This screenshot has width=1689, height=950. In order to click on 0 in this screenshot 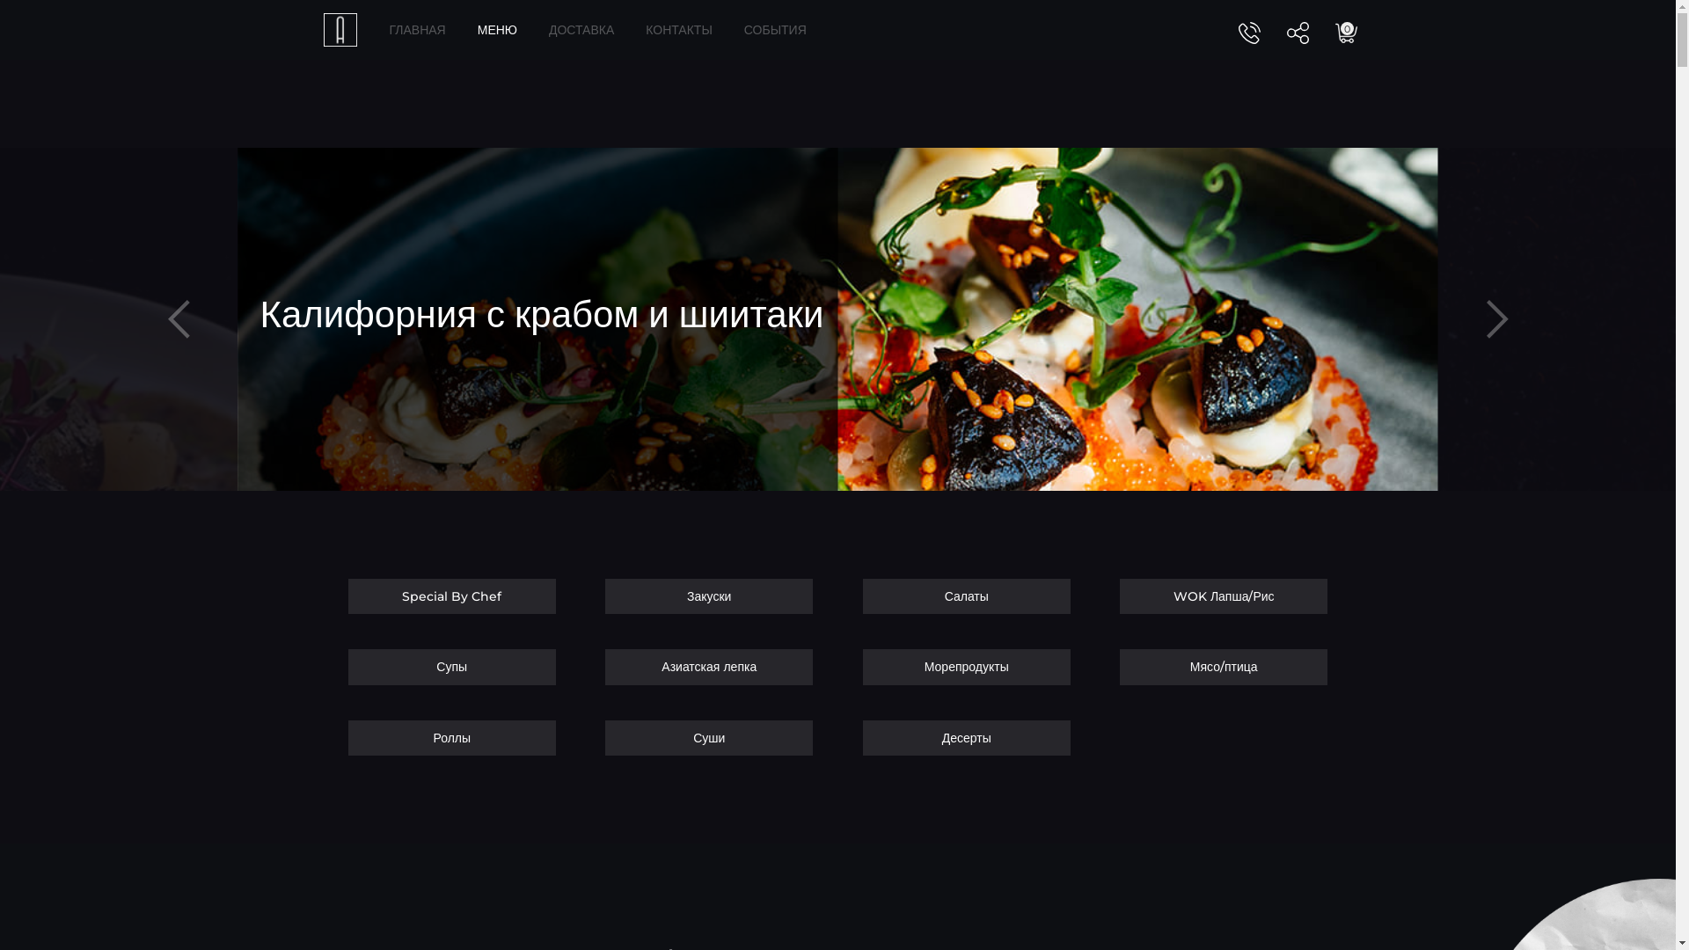, I will do `click(1346, 32)`.